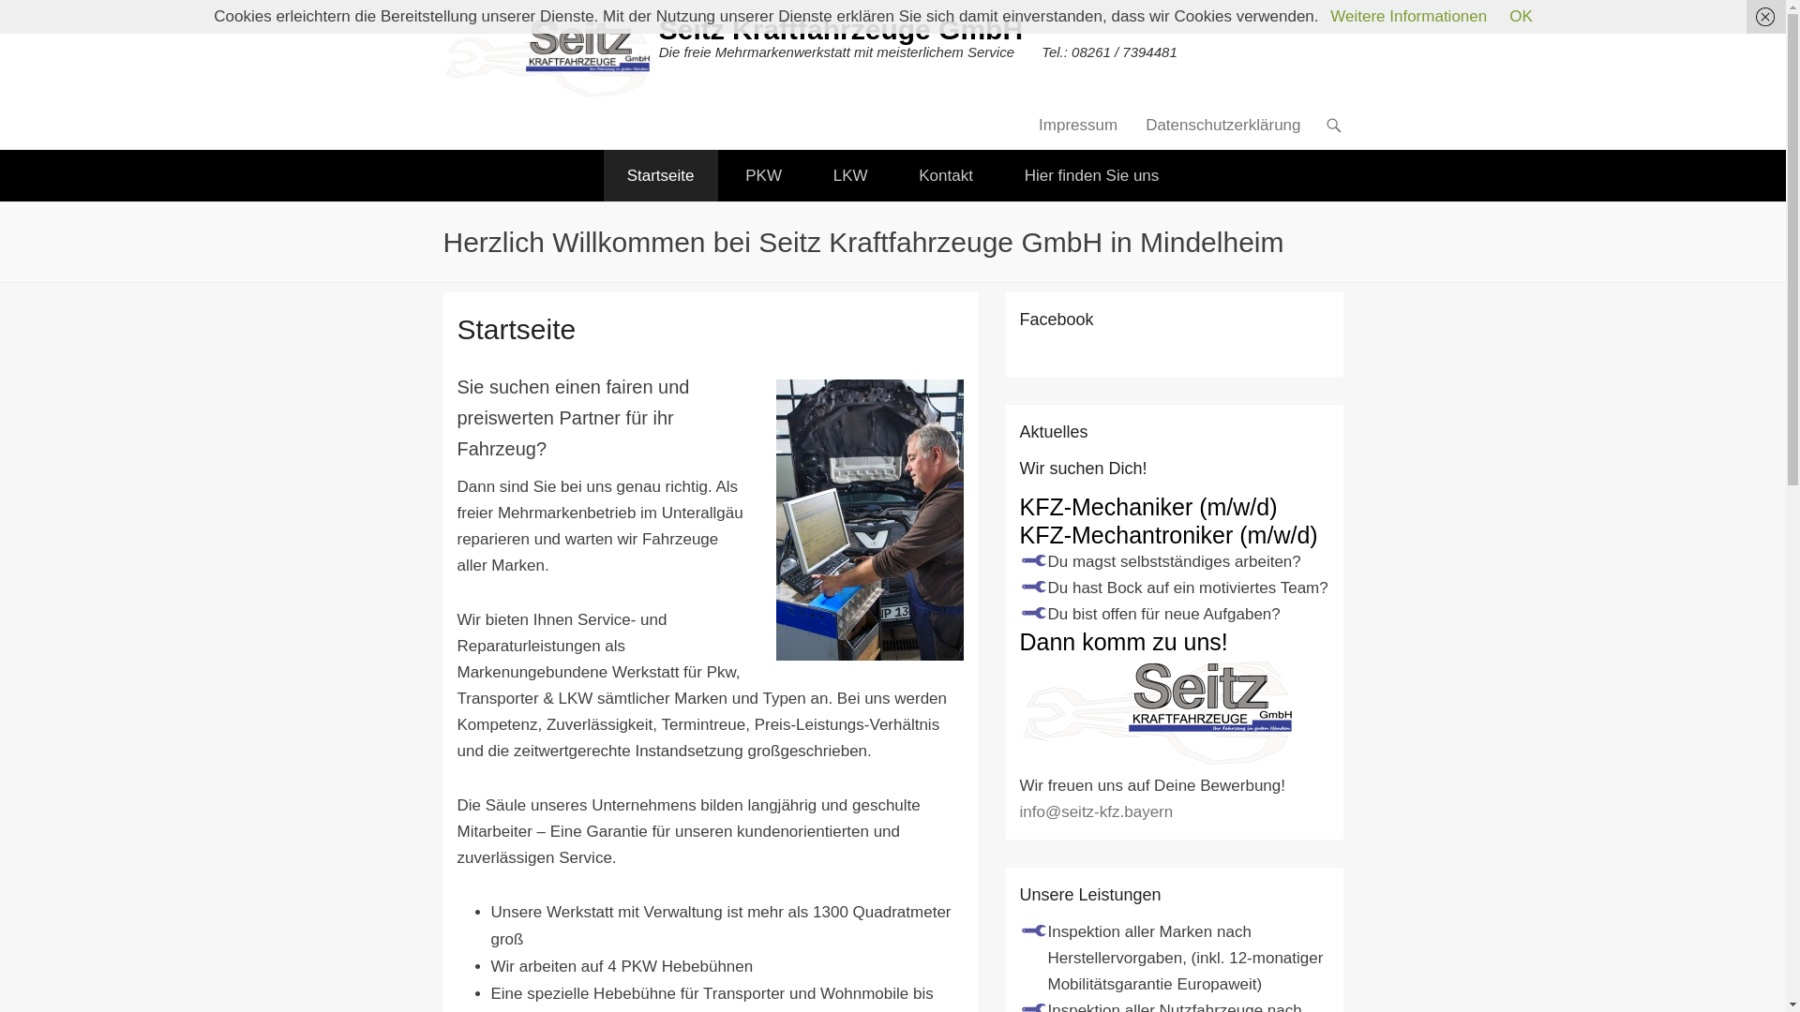 The width and height of the screenshot is (1800, 1012). What do you see at coordinates (1078, 130) in the screenshot?
I see `Impressum` at bounding box center [1078, 130].